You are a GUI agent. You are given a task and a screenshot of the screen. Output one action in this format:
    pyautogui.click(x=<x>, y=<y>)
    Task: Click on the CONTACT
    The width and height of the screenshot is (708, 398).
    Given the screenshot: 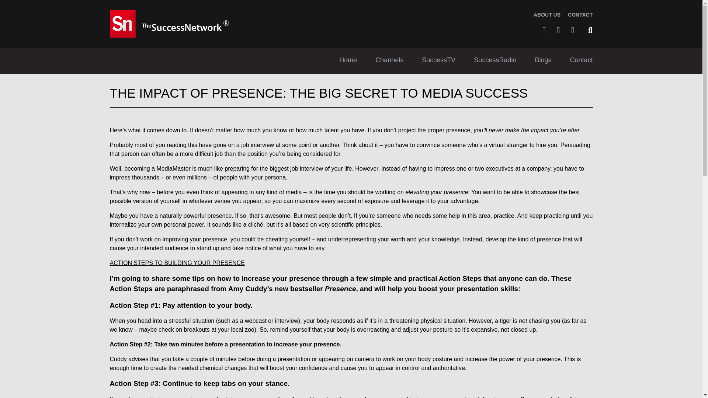 What is the action you would take?
    pyautogui.click(x=580, y=15)
    